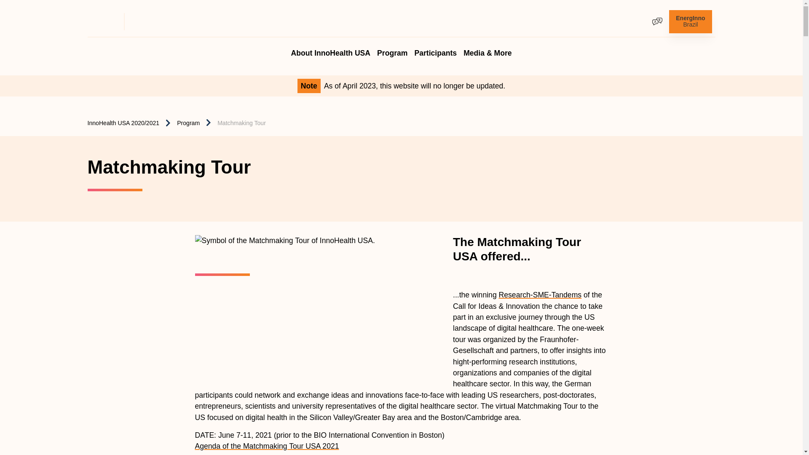 The image size is (809, 455). What do you see at coordinates (392, 48) in the screenshot?
I see `Participants` at bounding box center [392, 48].